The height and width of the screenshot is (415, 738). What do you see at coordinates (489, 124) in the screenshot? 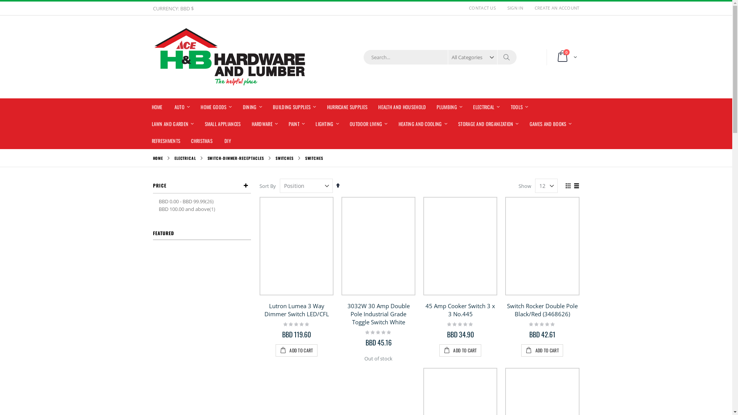
I see `STORAGE AND ORGANIZATION` at bounding box center [489, 124].